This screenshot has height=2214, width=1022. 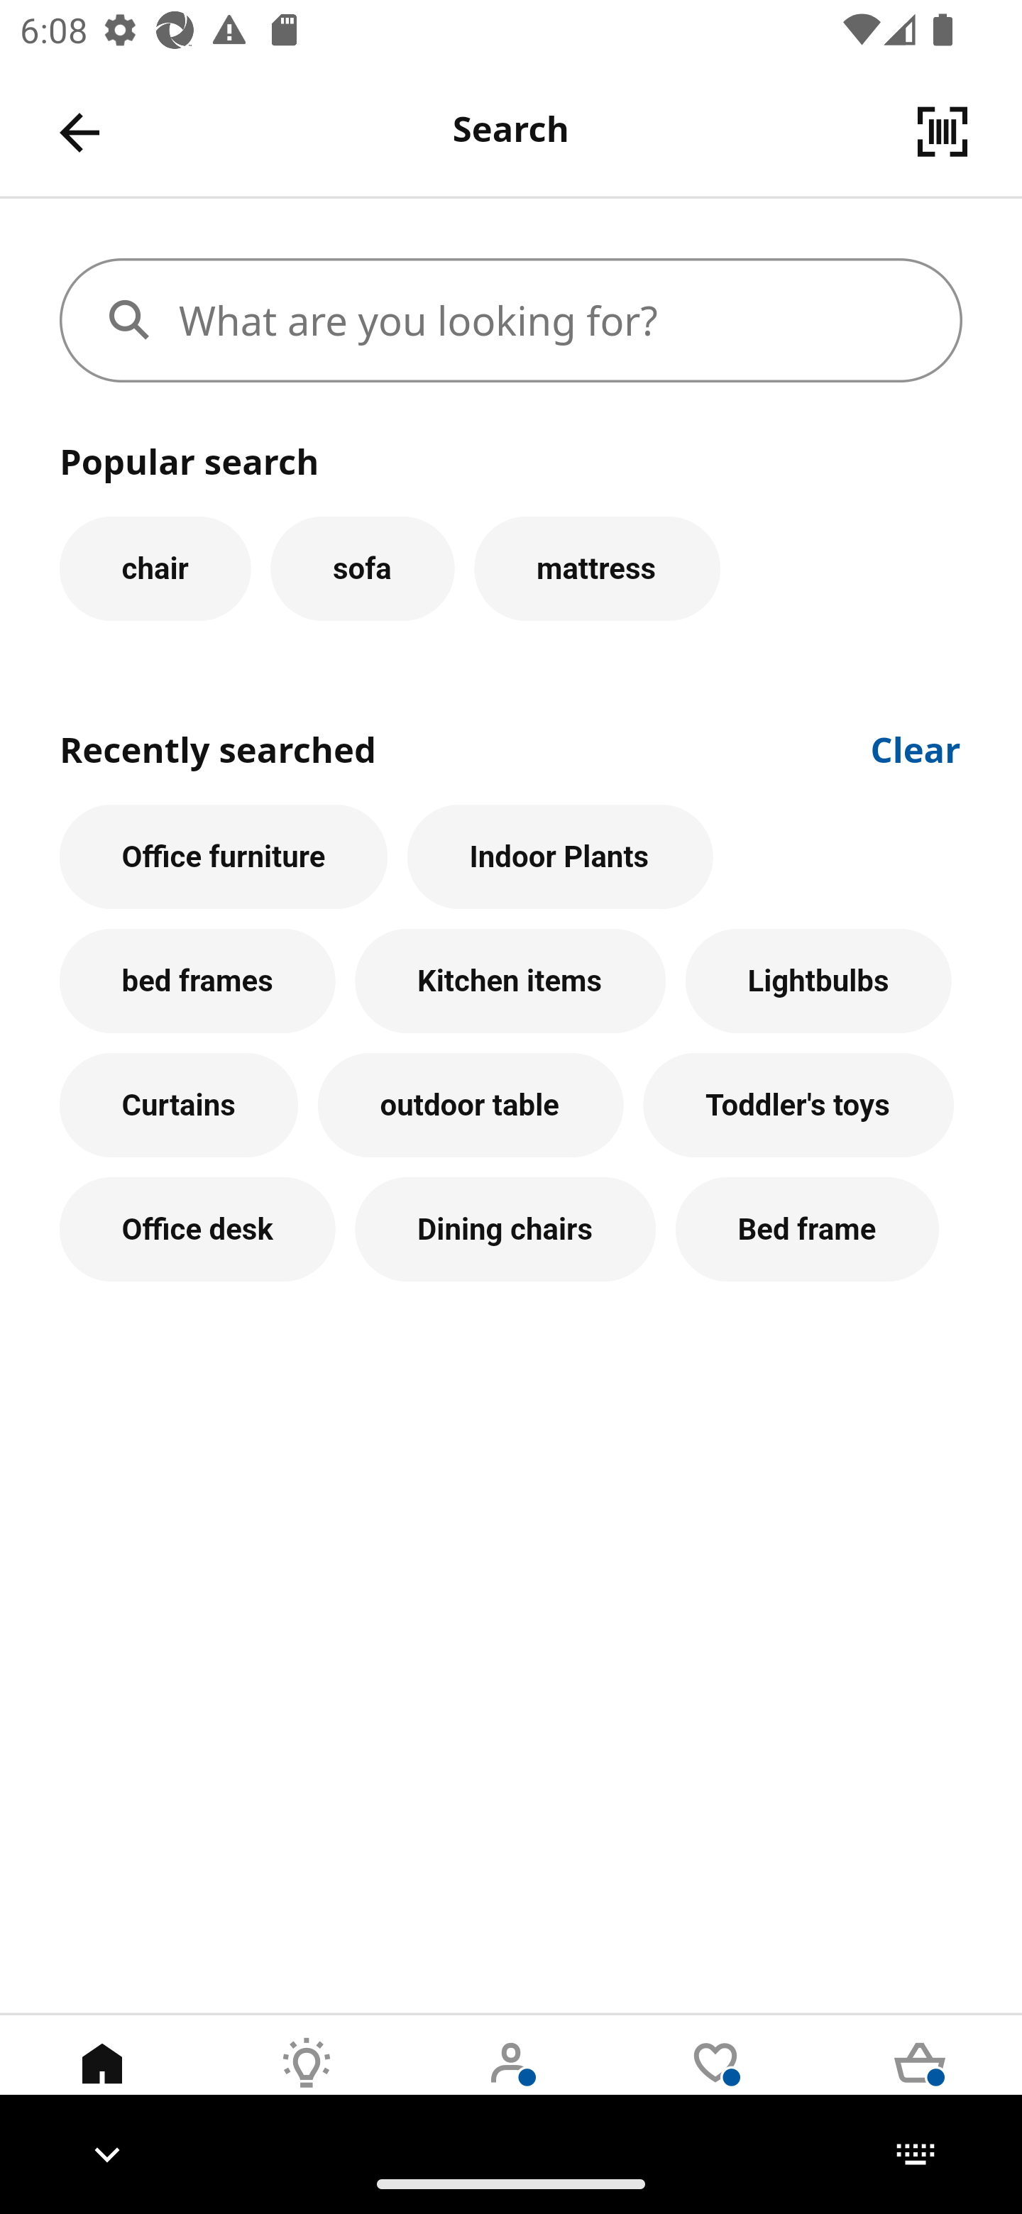 I want to click on Bed frame, so click(x=807, y=1229).